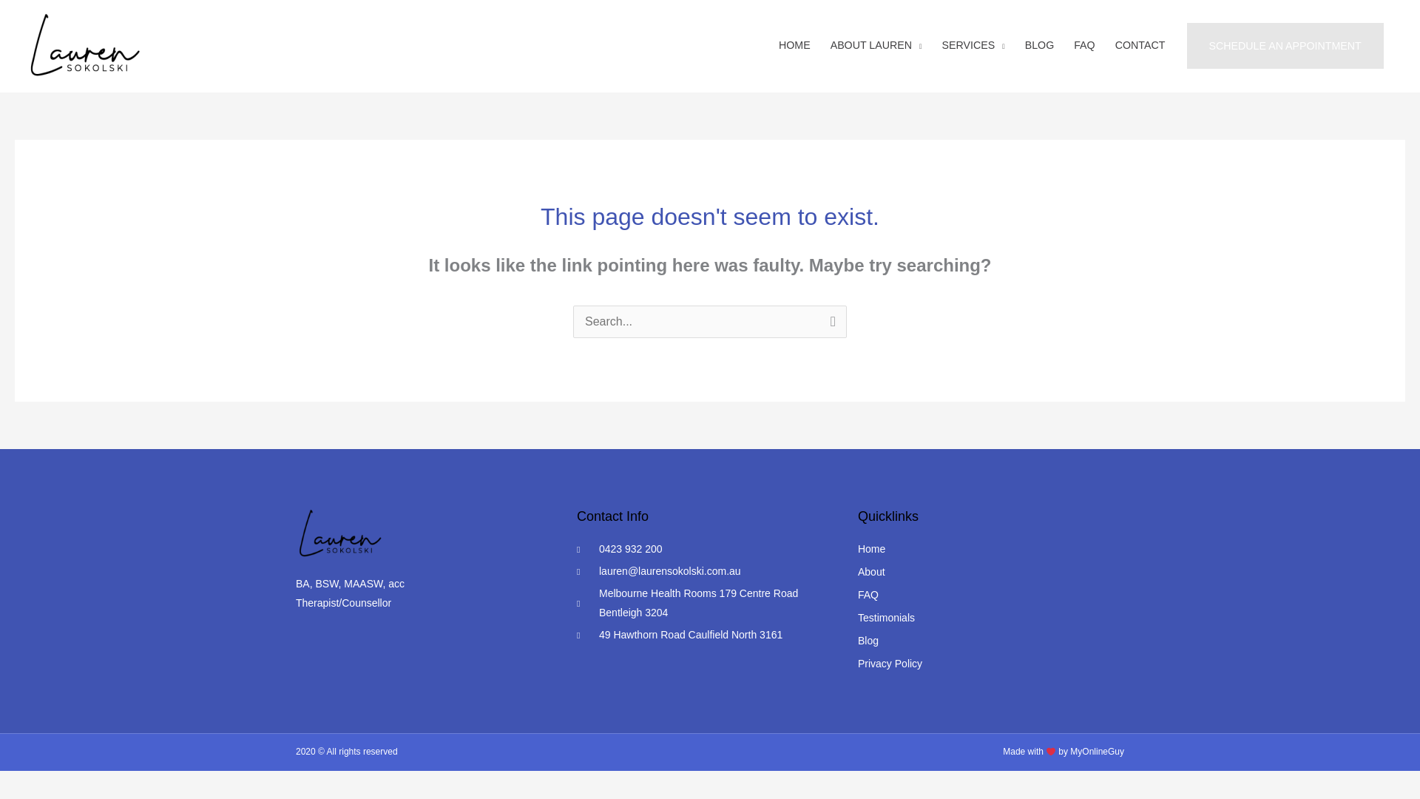 The image size is (1420, 799). I want to click on 49 Hawthorn Road Caulfield North 3161, so click(704, 635).